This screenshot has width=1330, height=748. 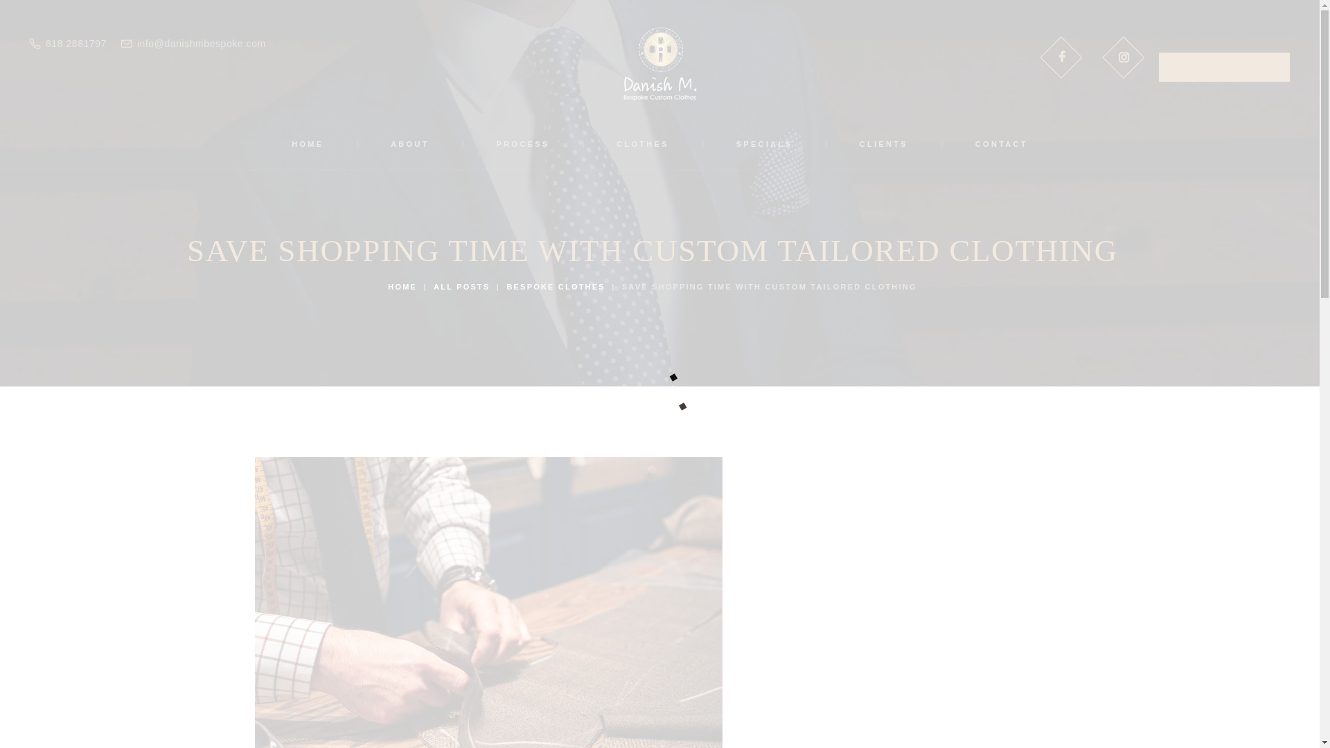 What do you see at coordinates (68, 44) in the screenshot?
I see `818 2881797` at bounding box center [68, 44].